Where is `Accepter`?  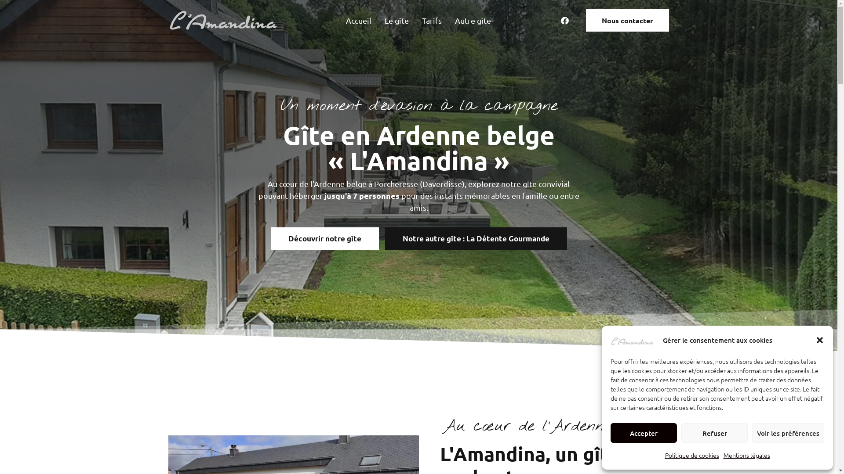
Accepter is located at coordinates (644, 433).